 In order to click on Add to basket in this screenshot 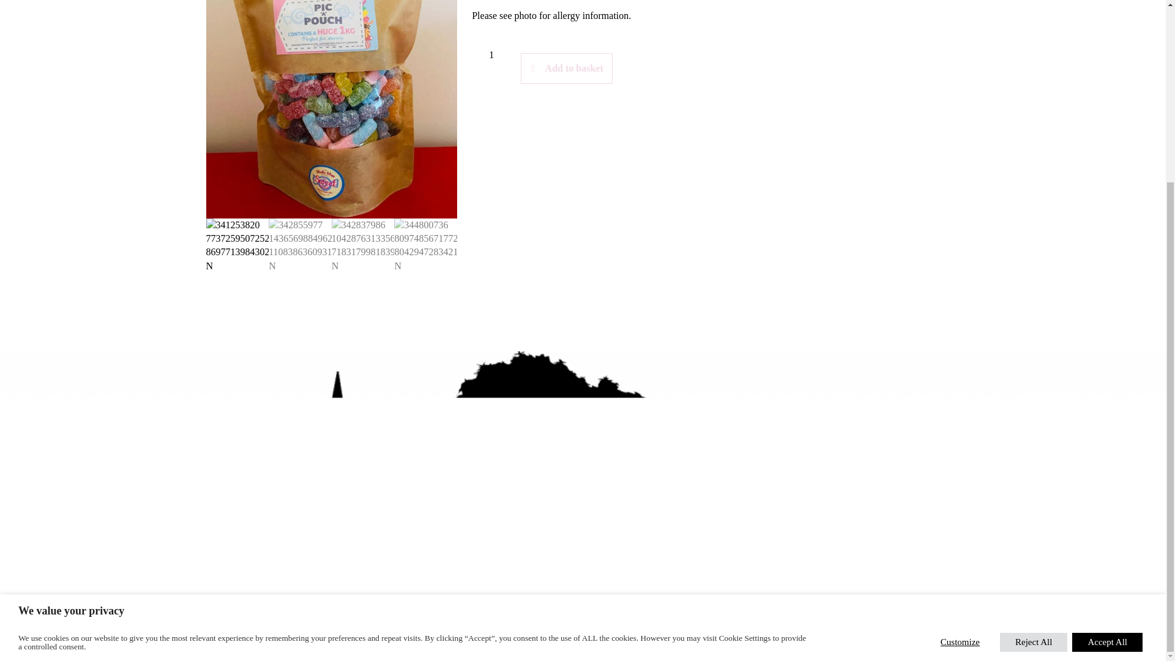, I will do `click(566, 69)`.